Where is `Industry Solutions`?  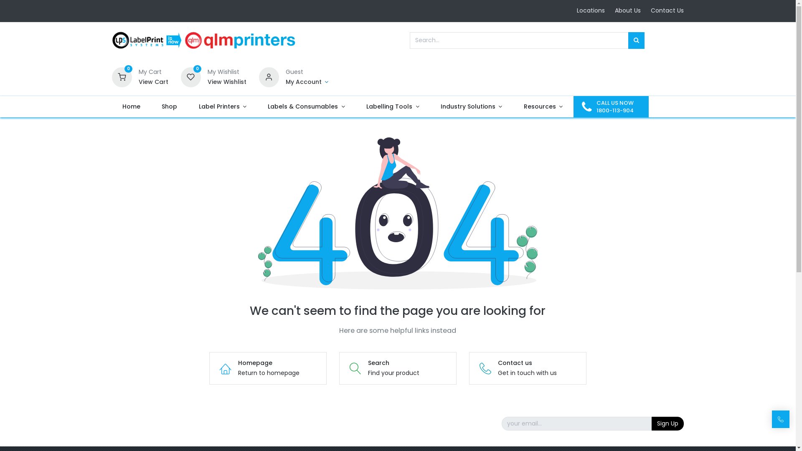
Industry Solutions is located at coordinates (471, 107).